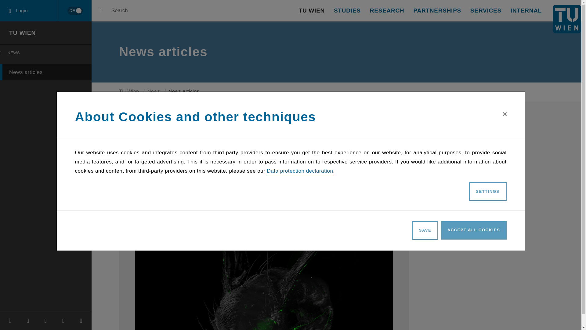 The image size is (586, 330). I want to click on Wechseln zu Deutsch, so click(75, 10).